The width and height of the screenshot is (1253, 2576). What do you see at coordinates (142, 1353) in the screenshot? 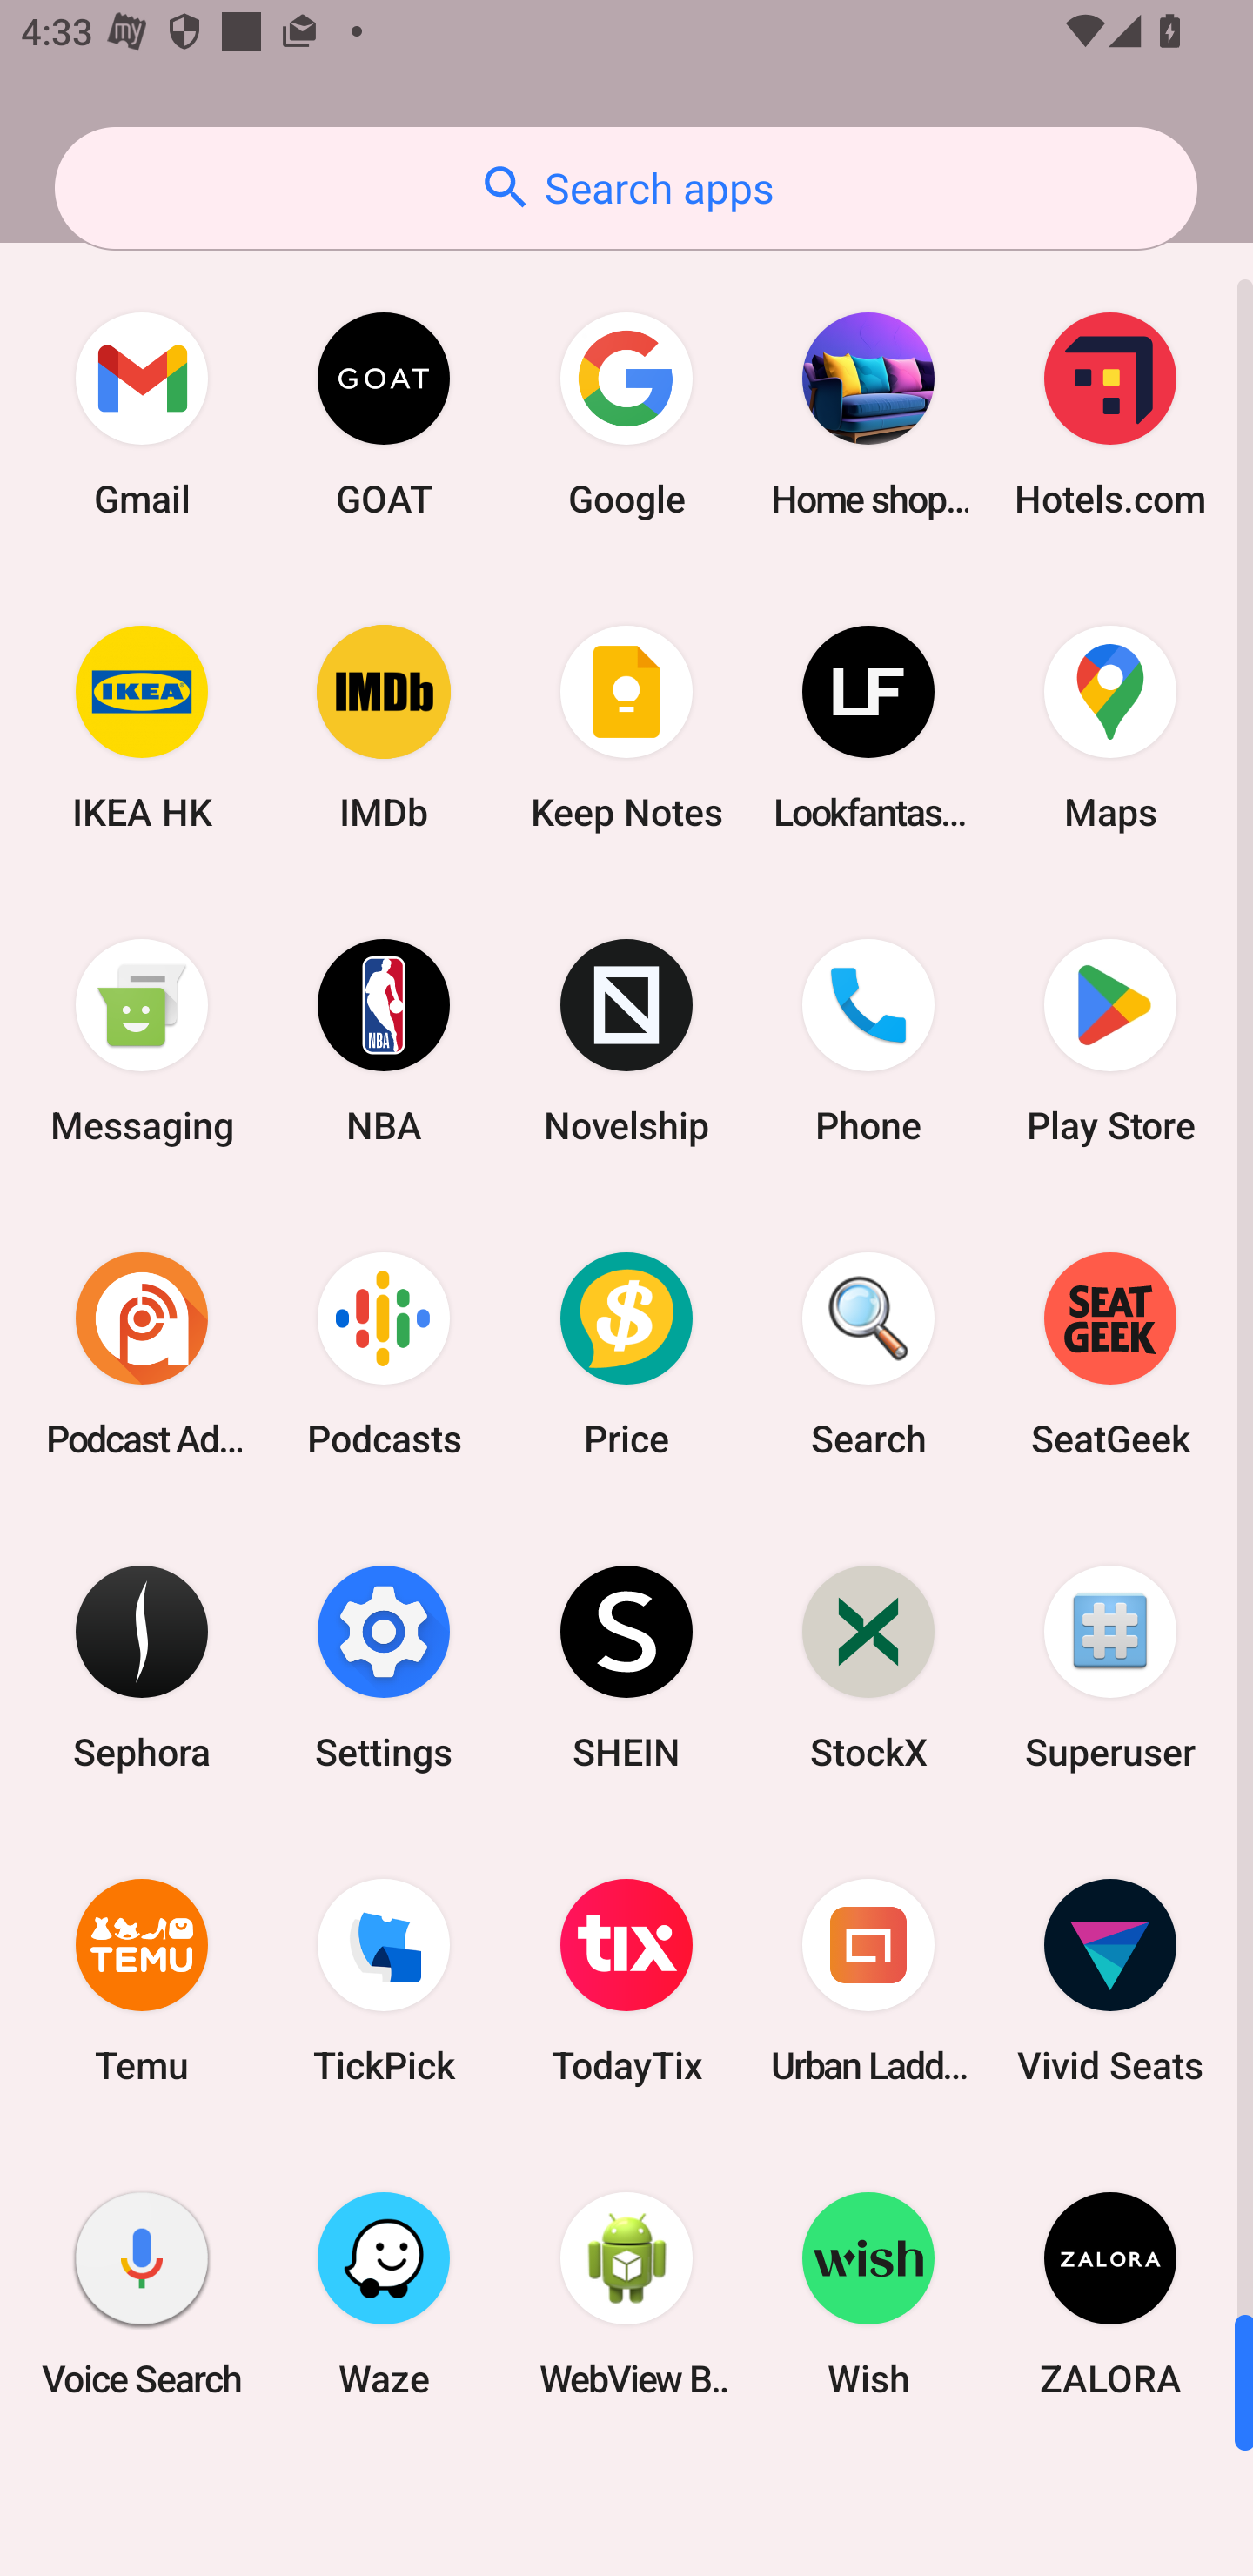
I see `Podcast Addict` at bounding box center [142, 1353].